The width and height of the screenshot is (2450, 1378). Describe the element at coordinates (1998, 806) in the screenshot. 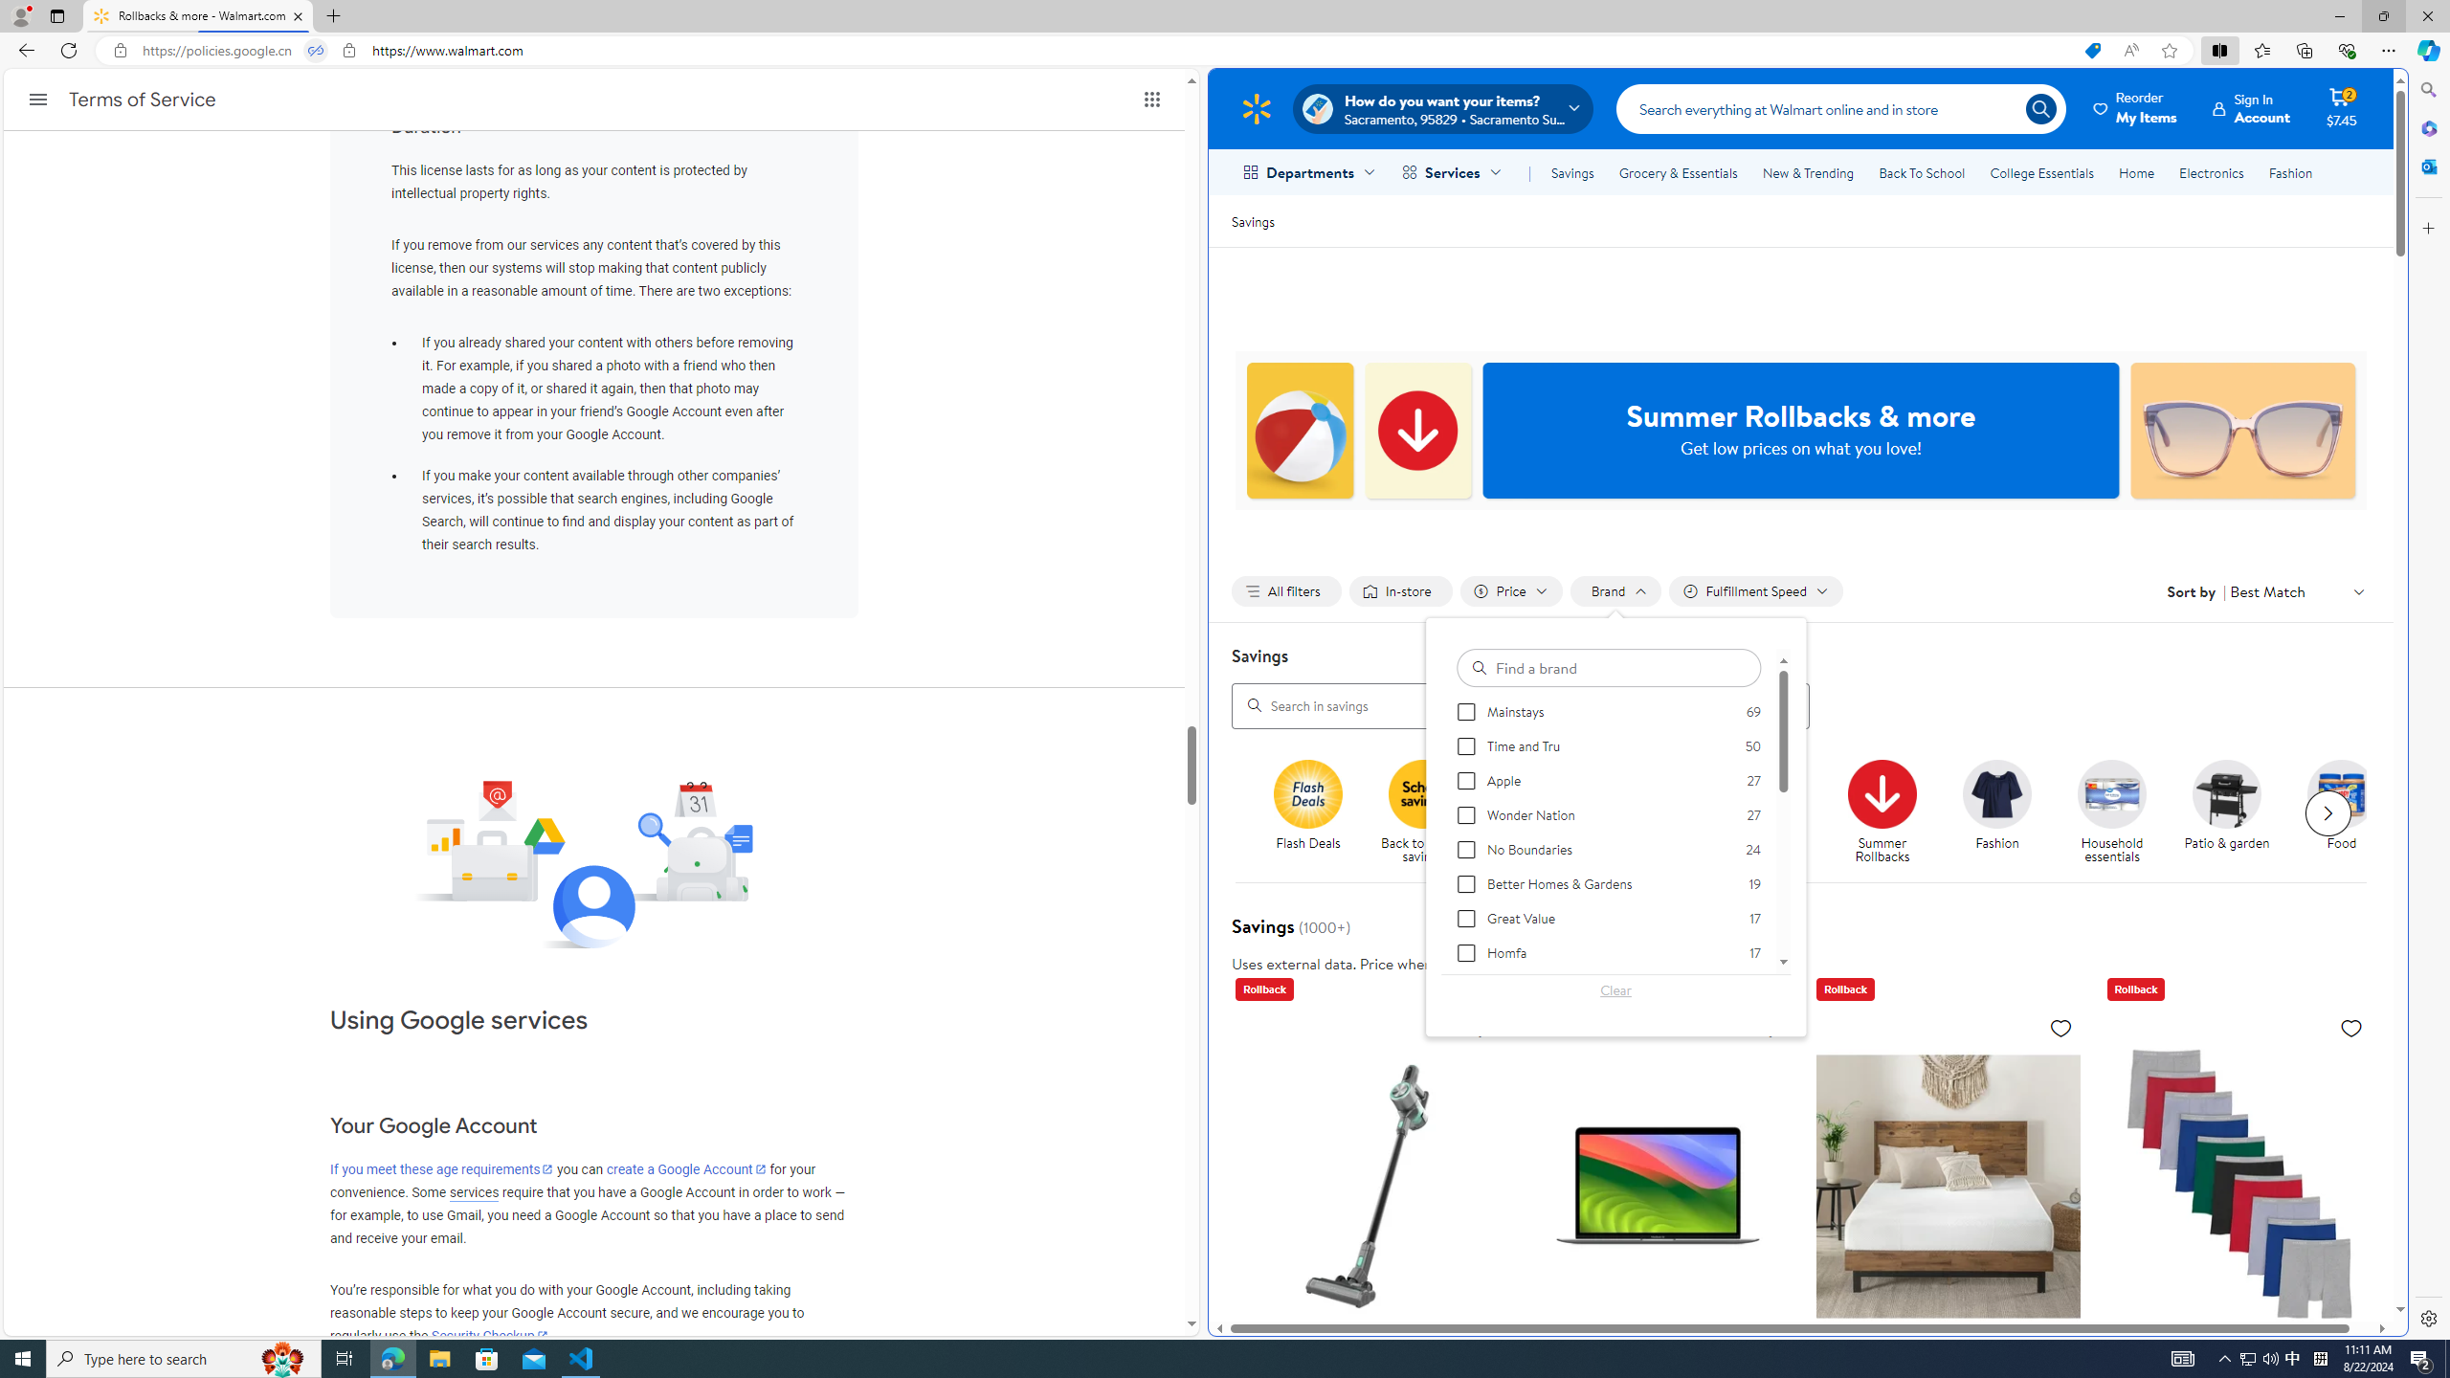

I see `Fashion Fashion` at that location.